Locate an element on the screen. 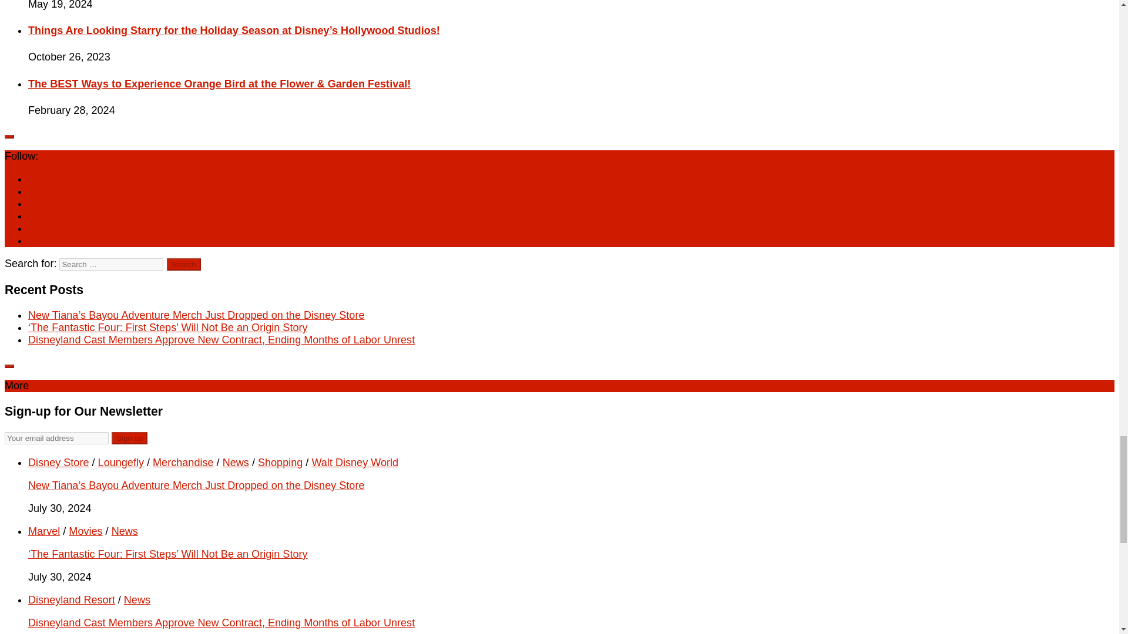  Expand Sidebar is located at coordinates (9, 137).